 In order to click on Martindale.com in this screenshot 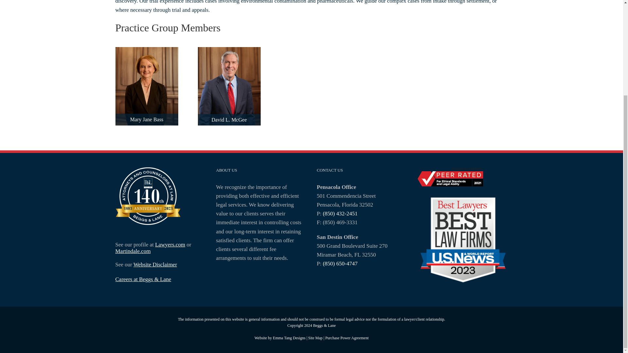, I will do `click(133, 251)`.